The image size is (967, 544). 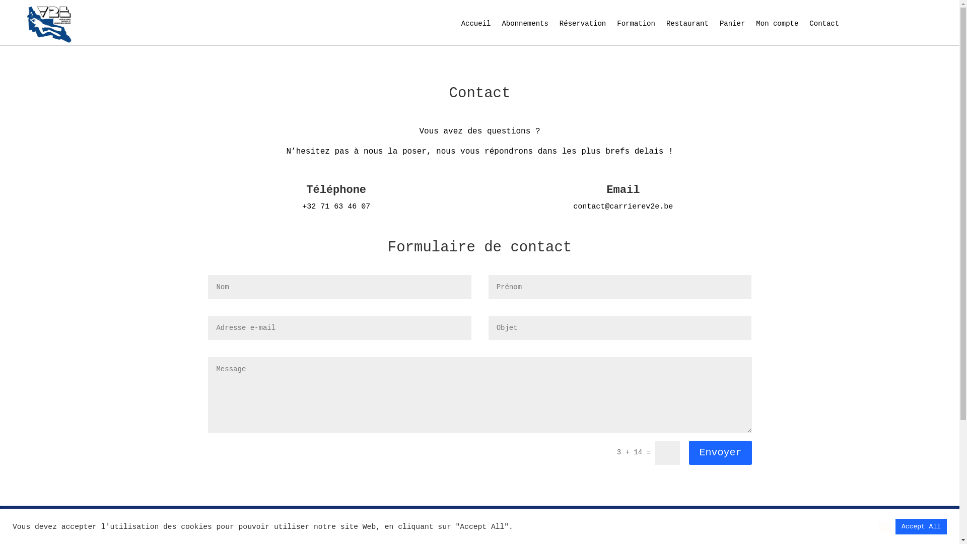 I want to click on Contact, so click(x=824, y=26).